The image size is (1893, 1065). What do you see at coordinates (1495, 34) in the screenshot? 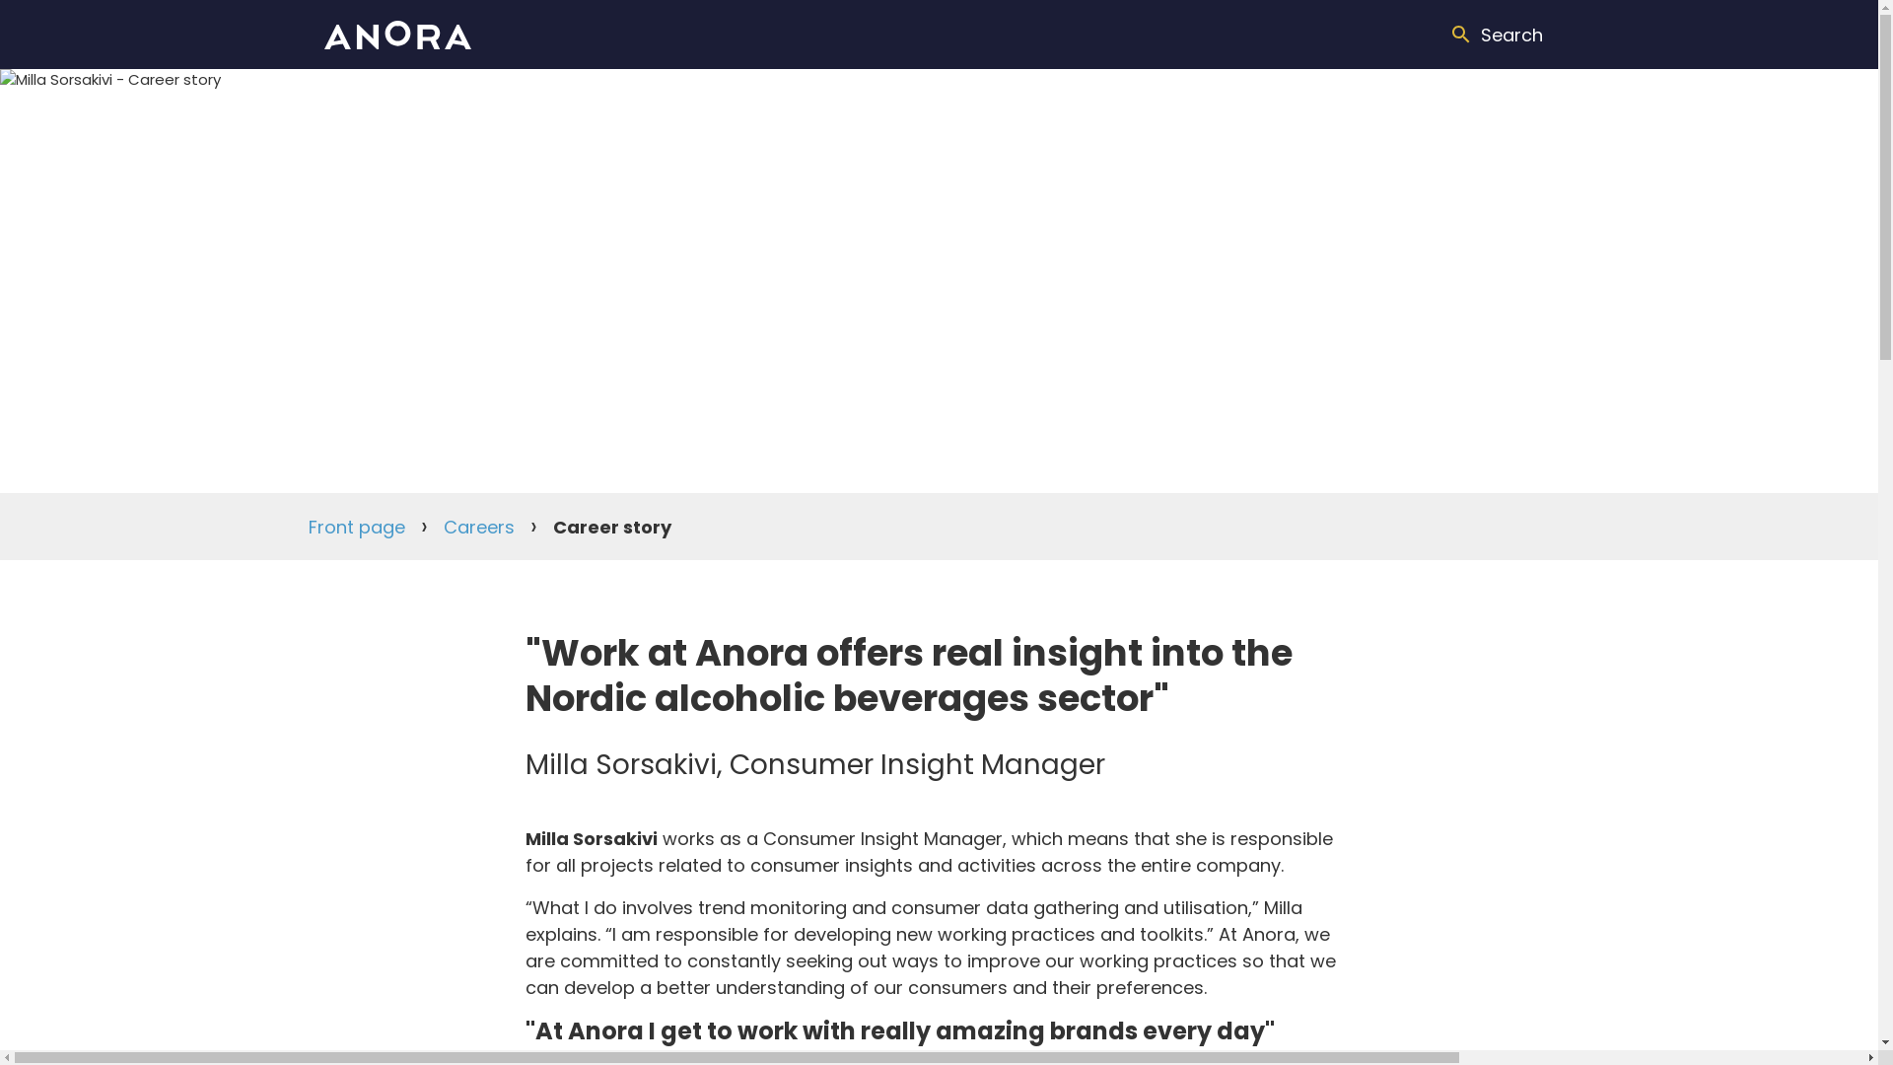
I see `Search` at bounding box center [1495, 34].